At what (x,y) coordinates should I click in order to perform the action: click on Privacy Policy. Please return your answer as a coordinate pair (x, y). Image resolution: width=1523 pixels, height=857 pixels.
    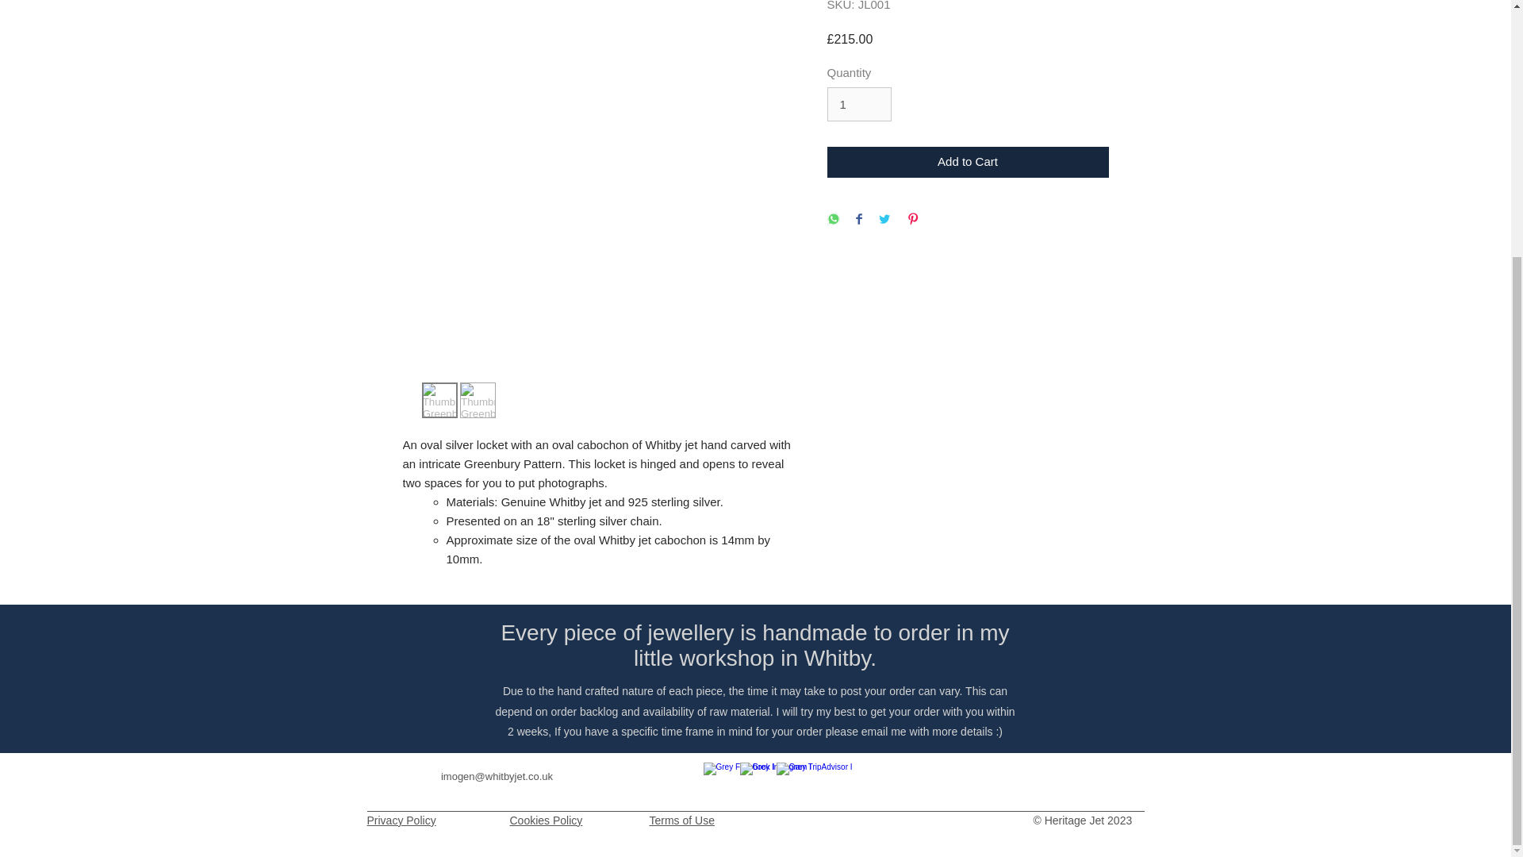
    Looking at the image, I should click on (401, 820).